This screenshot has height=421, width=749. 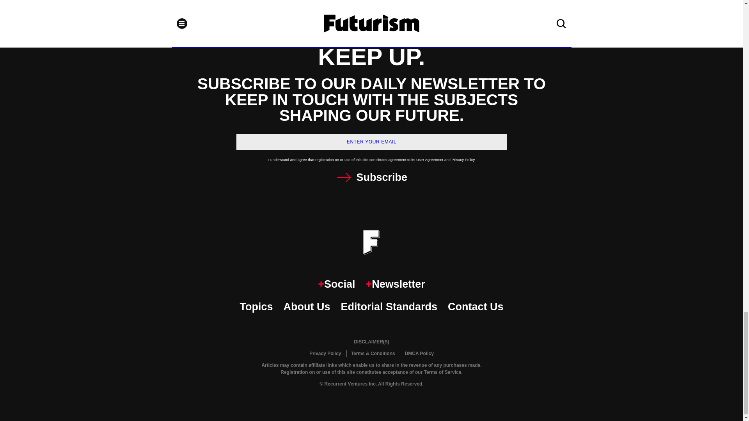 I want to click on Privacy Policy, so click(x=325, y=353).